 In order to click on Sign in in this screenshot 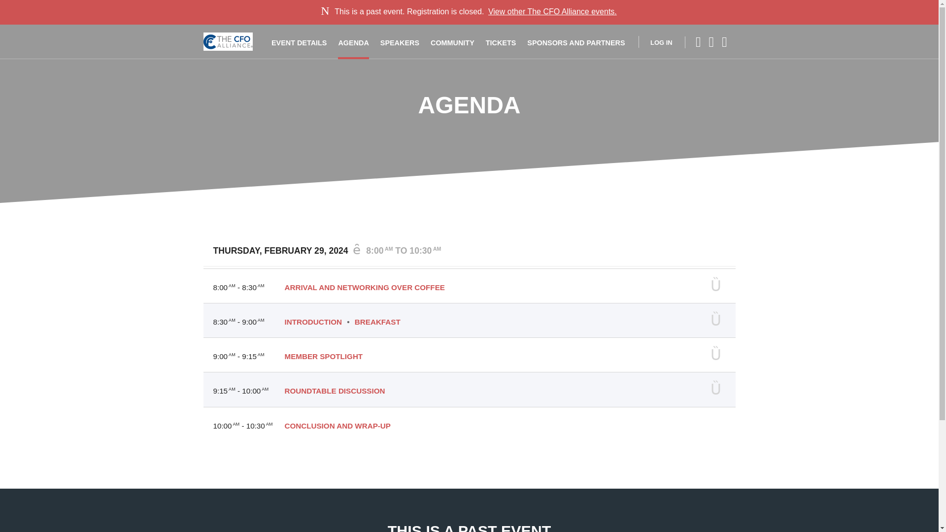, I will do `click(655, 41)`.